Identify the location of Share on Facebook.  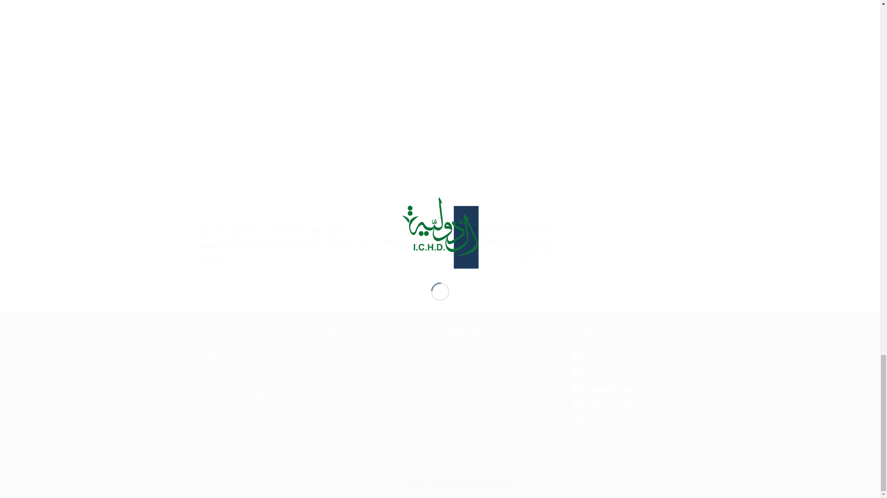
(334, 132).